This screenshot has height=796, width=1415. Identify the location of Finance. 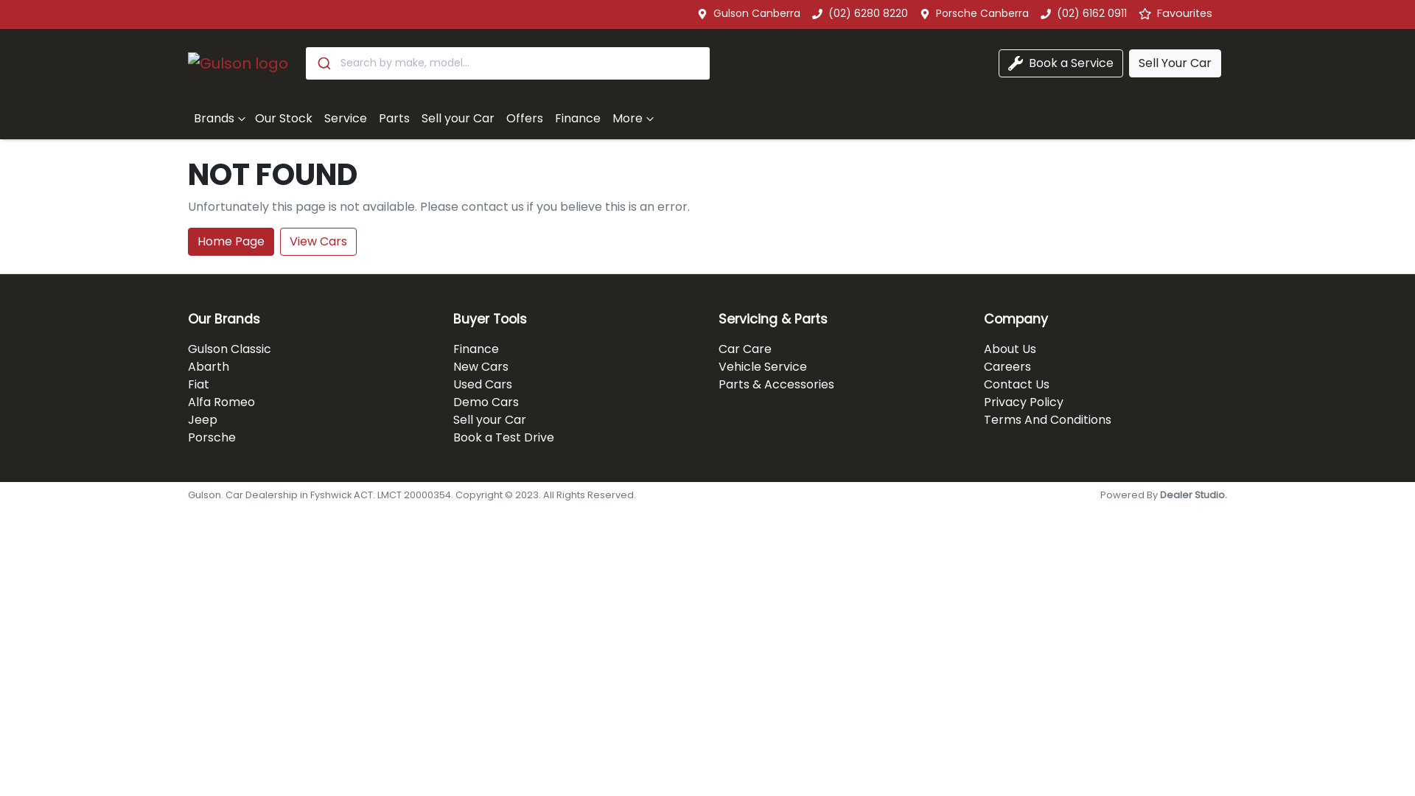
(578, 119).